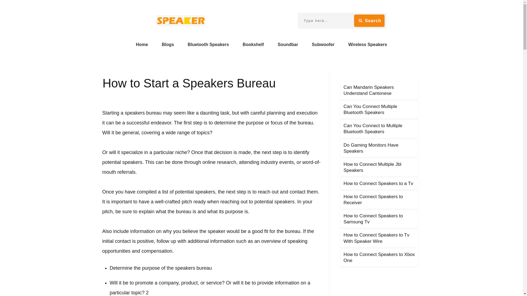 The height and width of the screenshot is (296, 527). What do you see at coordinates (368, 44) in the screenshot?
I see `Wireless Speakers` at bounding box center [368, 44].